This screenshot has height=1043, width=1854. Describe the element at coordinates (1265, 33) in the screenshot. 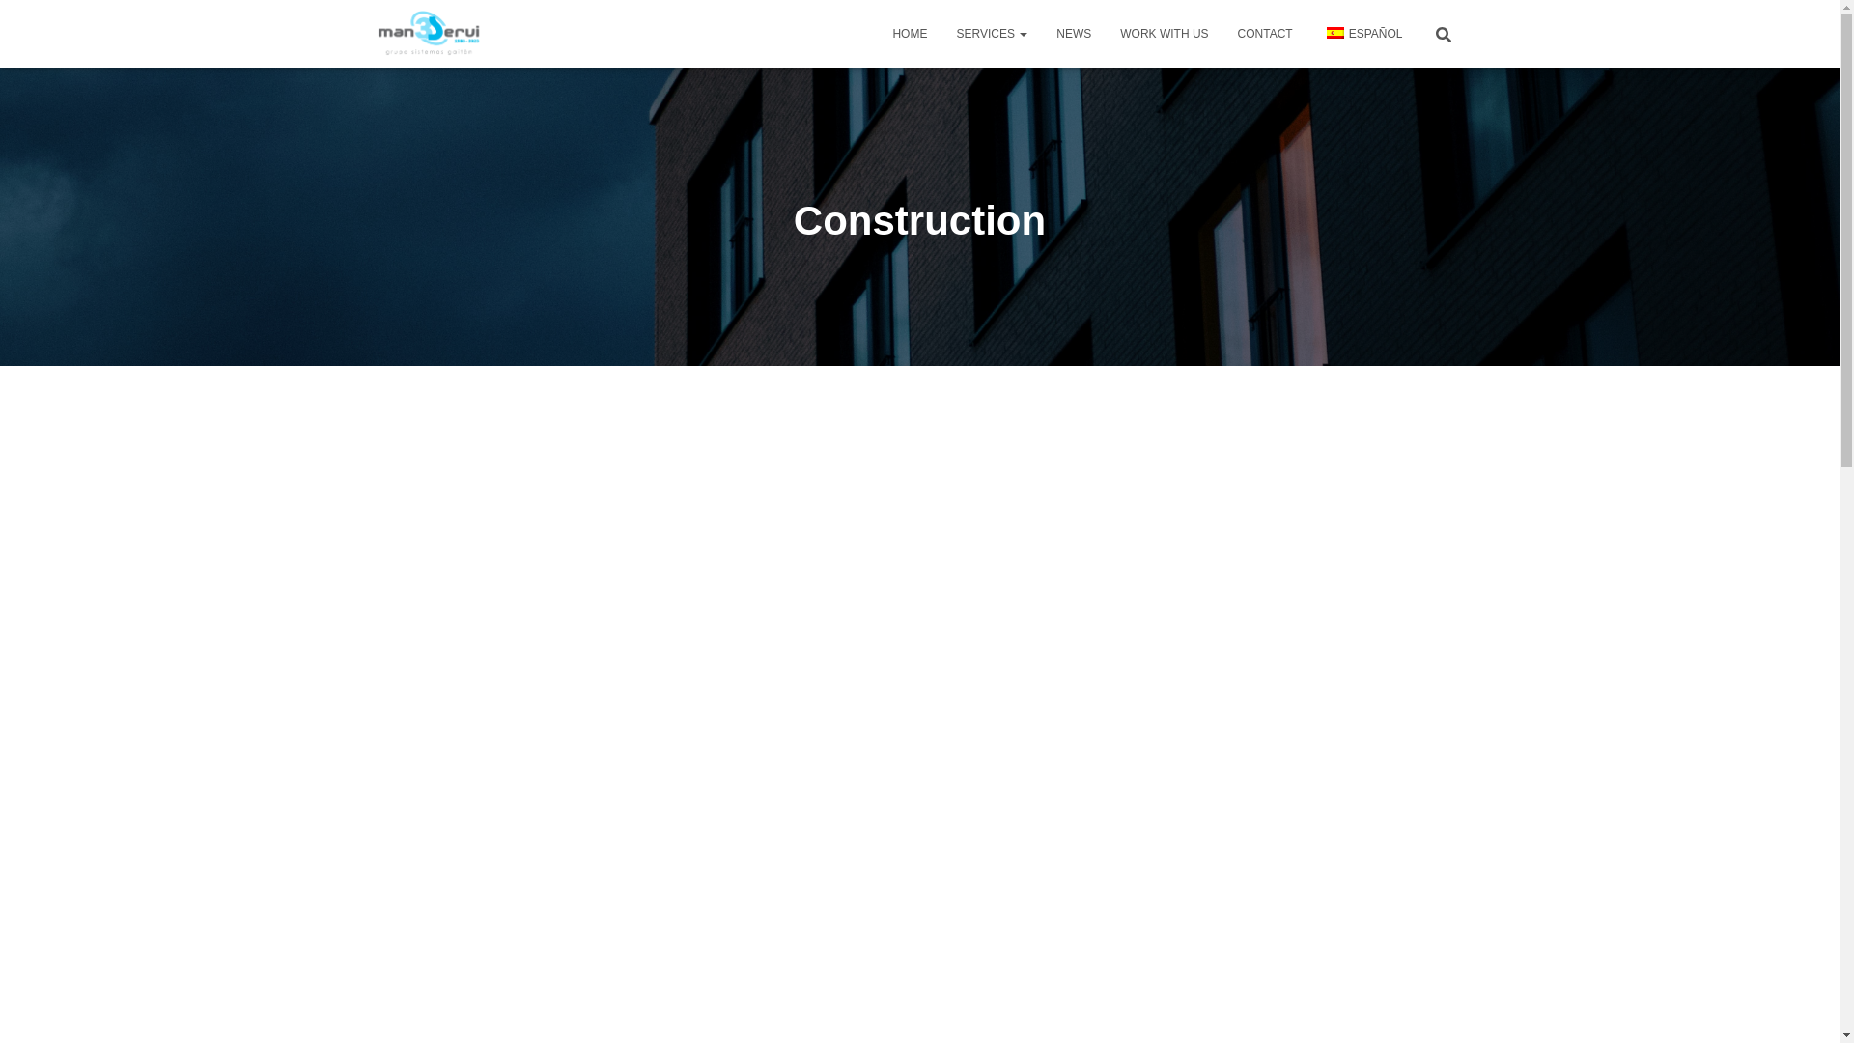

I see `Contact` at that location.